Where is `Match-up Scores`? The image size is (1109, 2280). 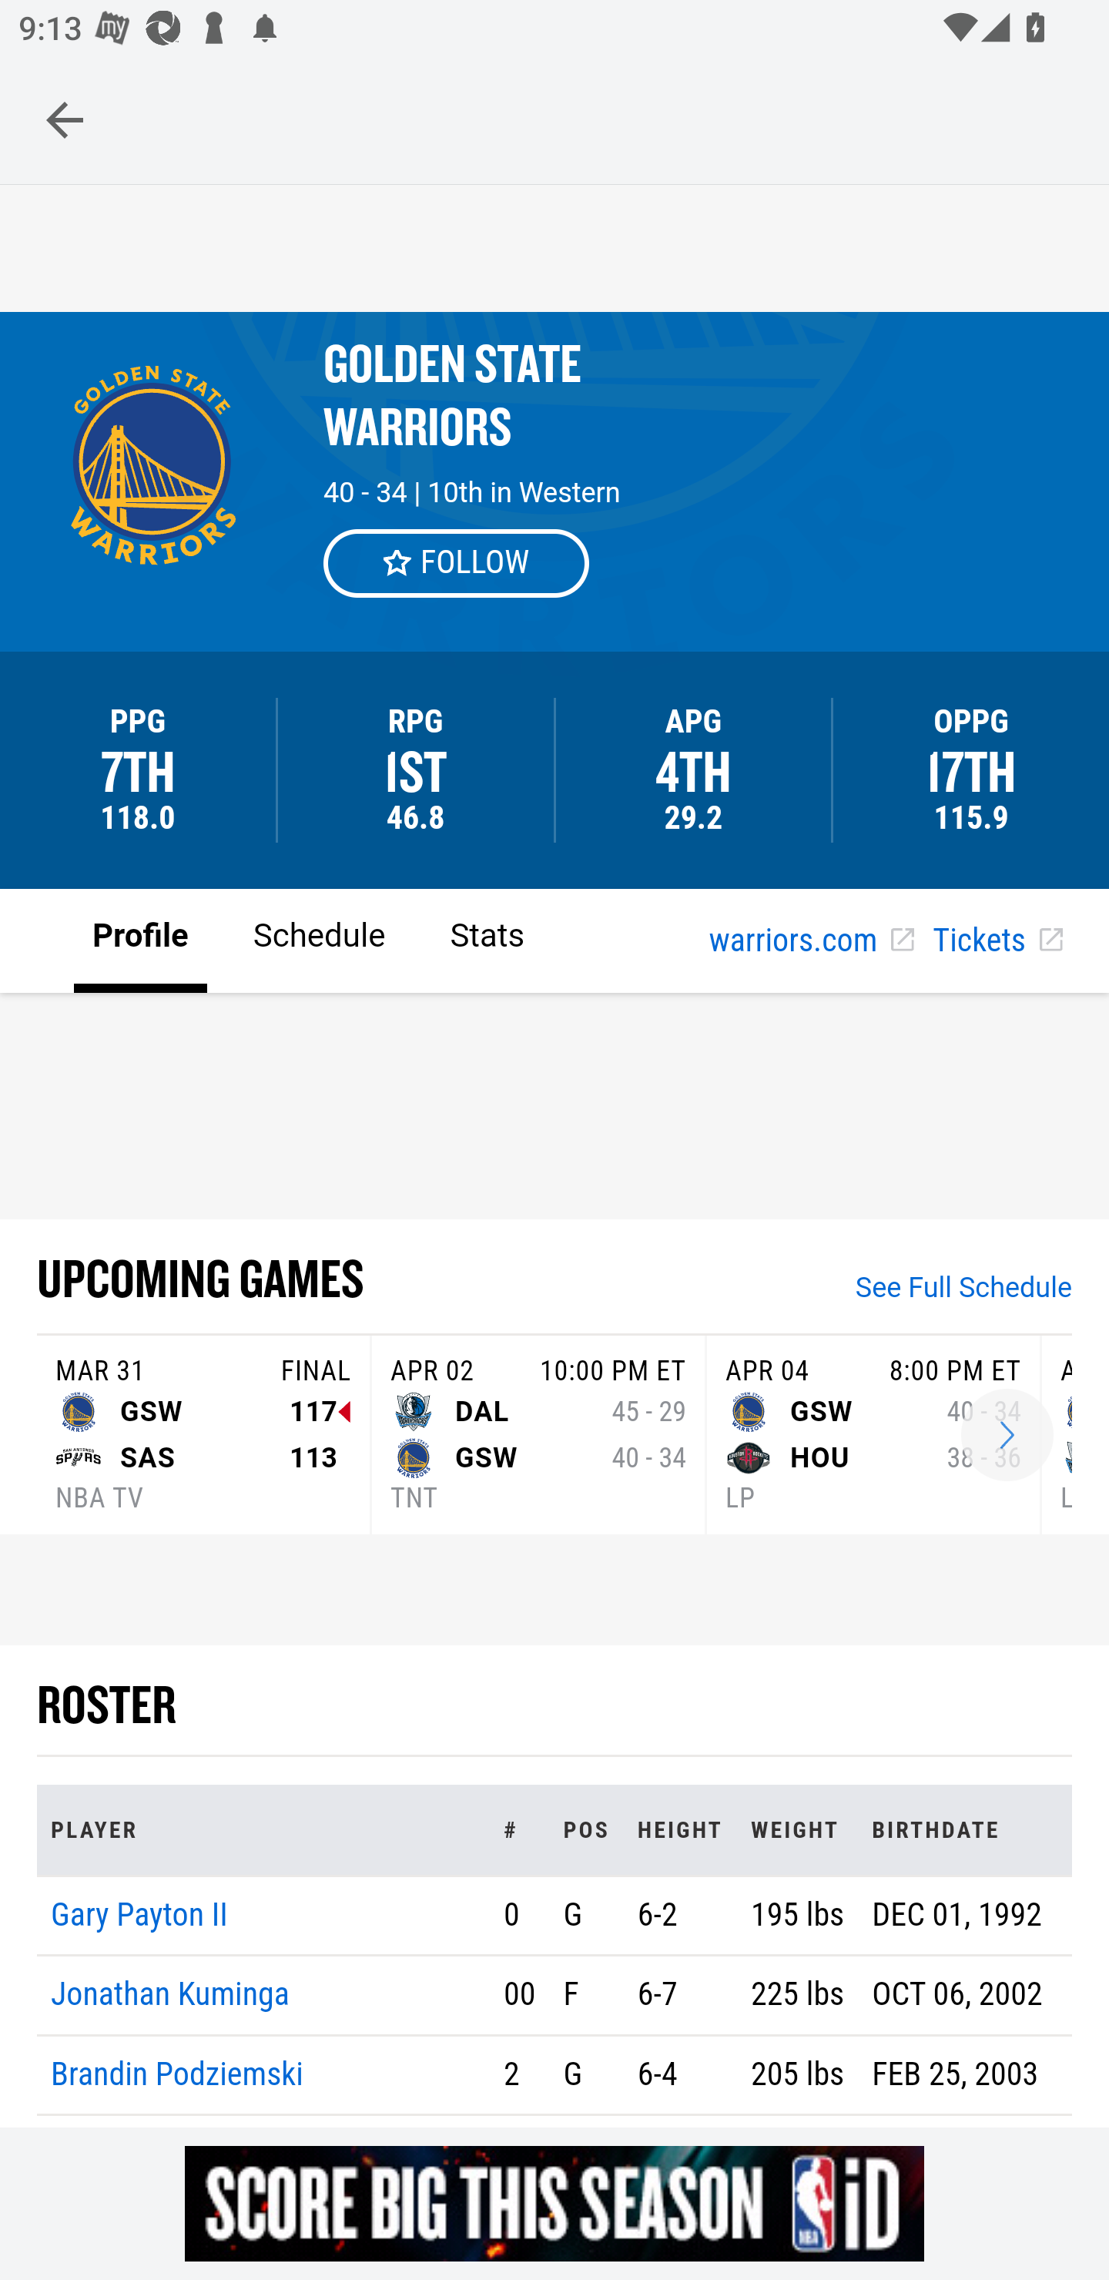 Match-up Scores is located at coordinates (1007, 1436).